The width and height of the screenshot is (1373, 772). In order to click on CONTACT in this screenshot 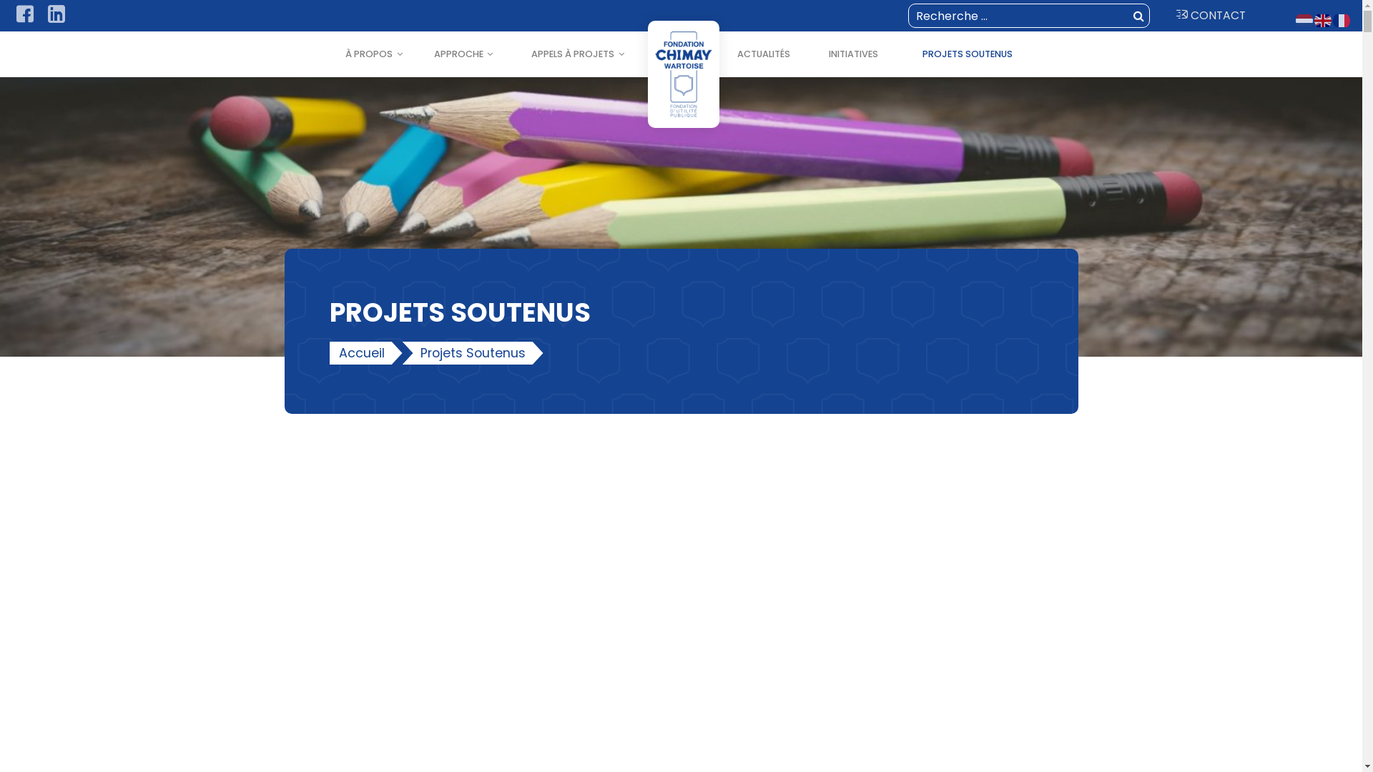, I will do `click(1214, 16)`.